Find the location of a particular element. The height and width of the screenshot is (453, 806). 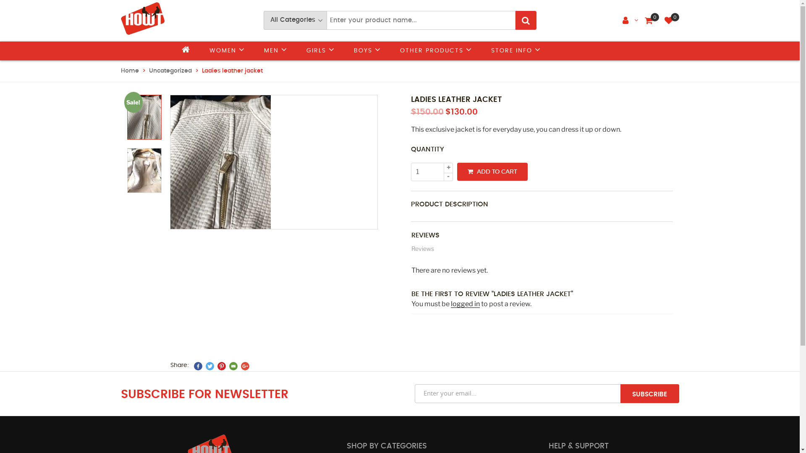

Search is located at coordinates (526, 20).